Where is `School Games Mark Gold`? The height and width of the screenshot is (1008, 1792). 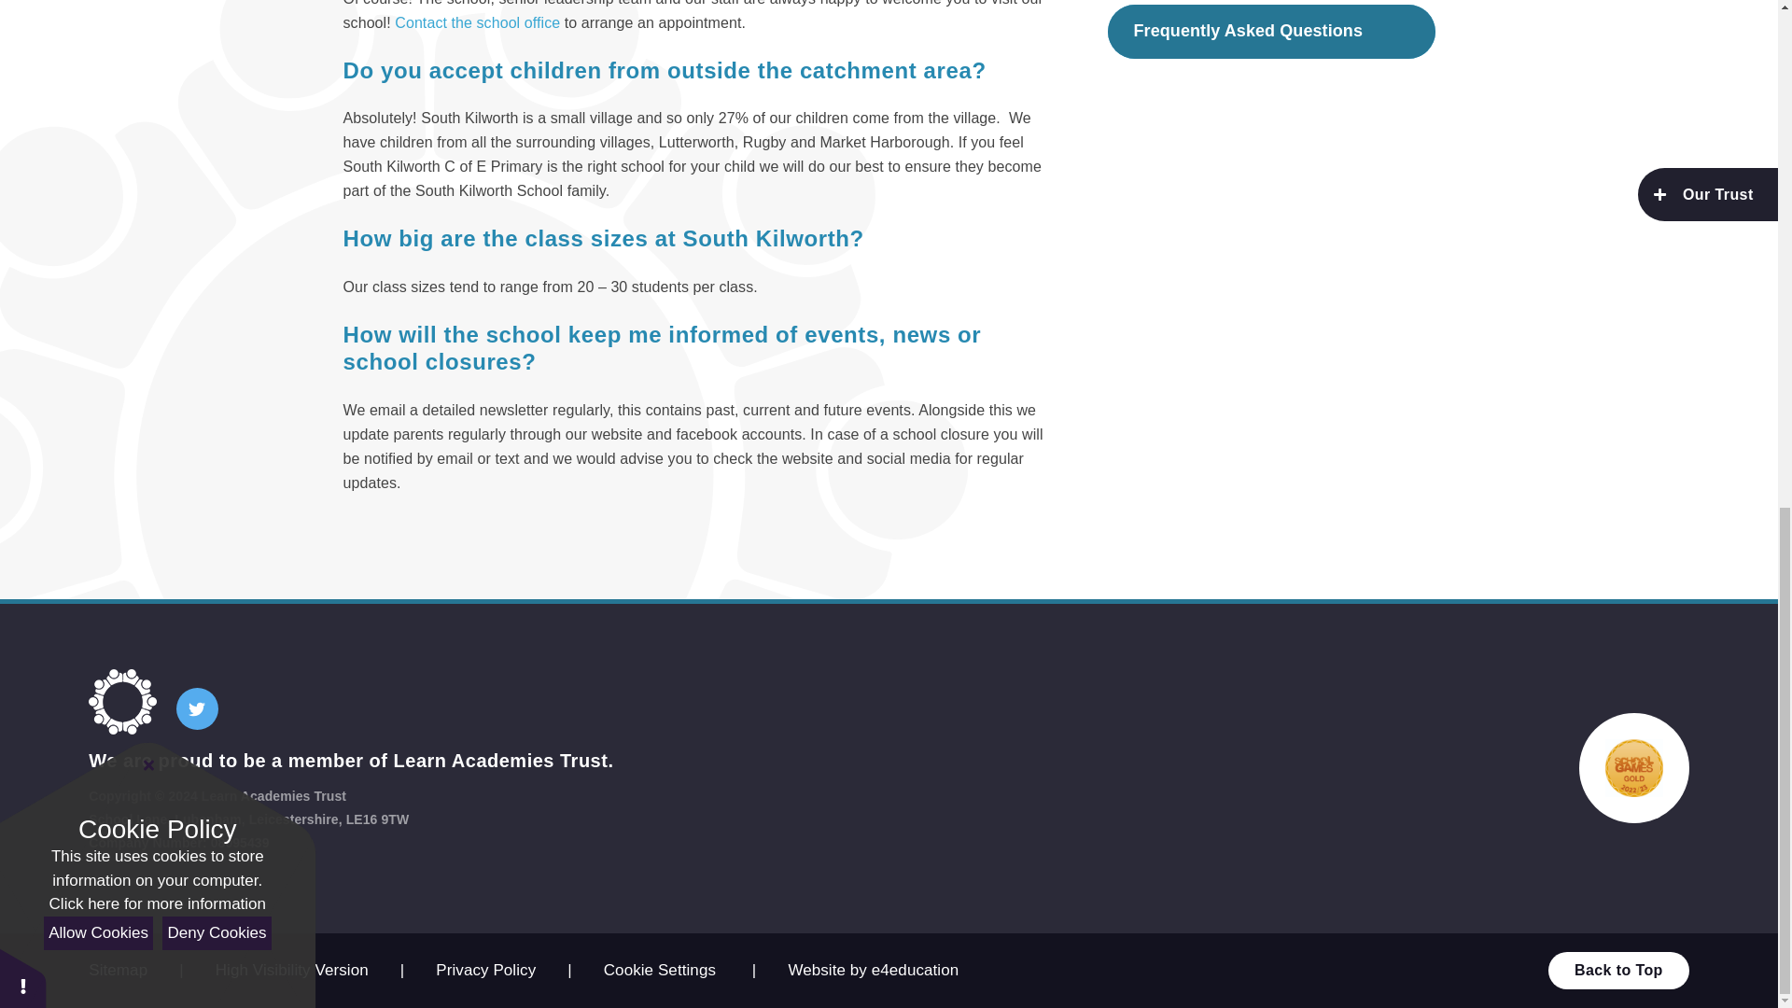
School Games Mark Gold is located at coordinates (1633, 767).